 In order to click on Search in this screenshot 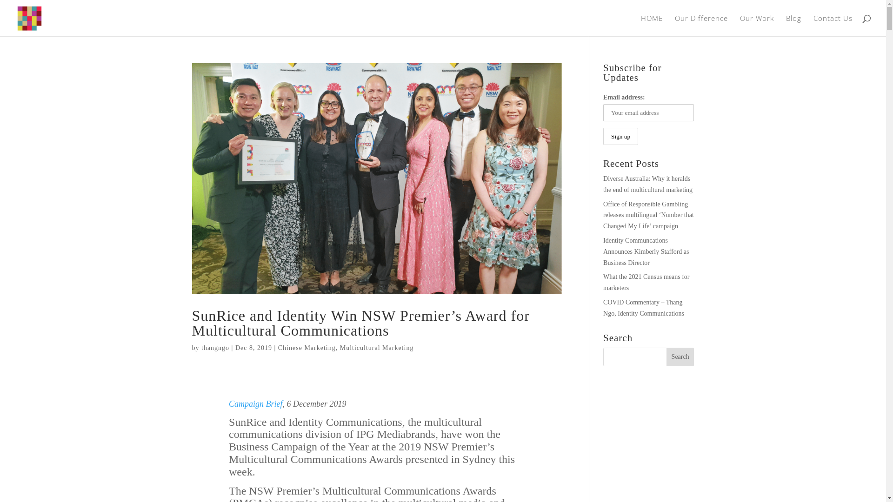, I will do `click(680, 357)`.